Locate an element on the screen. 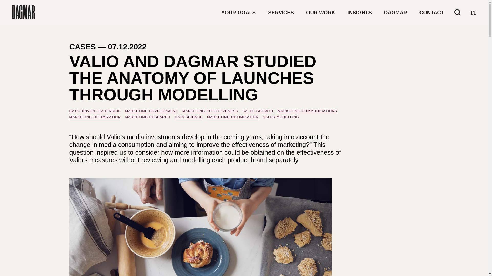 The width and height of the screenshot is (492, 276). DAGMAR is located at coordinates (396, 12).